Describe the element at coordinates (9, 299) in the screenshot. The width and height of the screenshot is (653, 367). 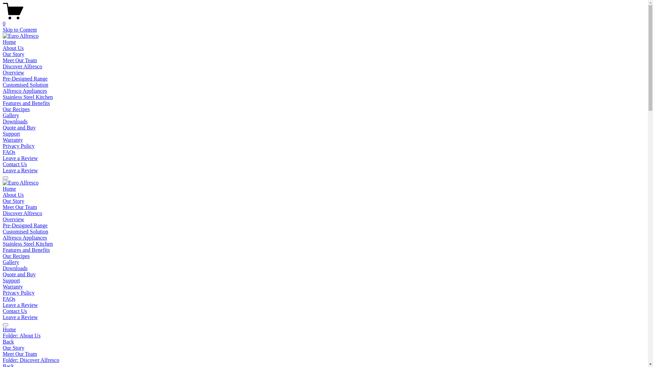
I see `FAQs` at that location.